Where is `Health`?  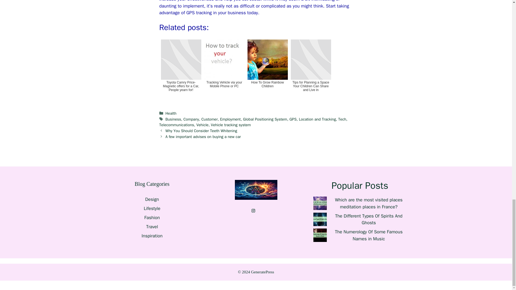
Health is located at coordinates (171, 113).